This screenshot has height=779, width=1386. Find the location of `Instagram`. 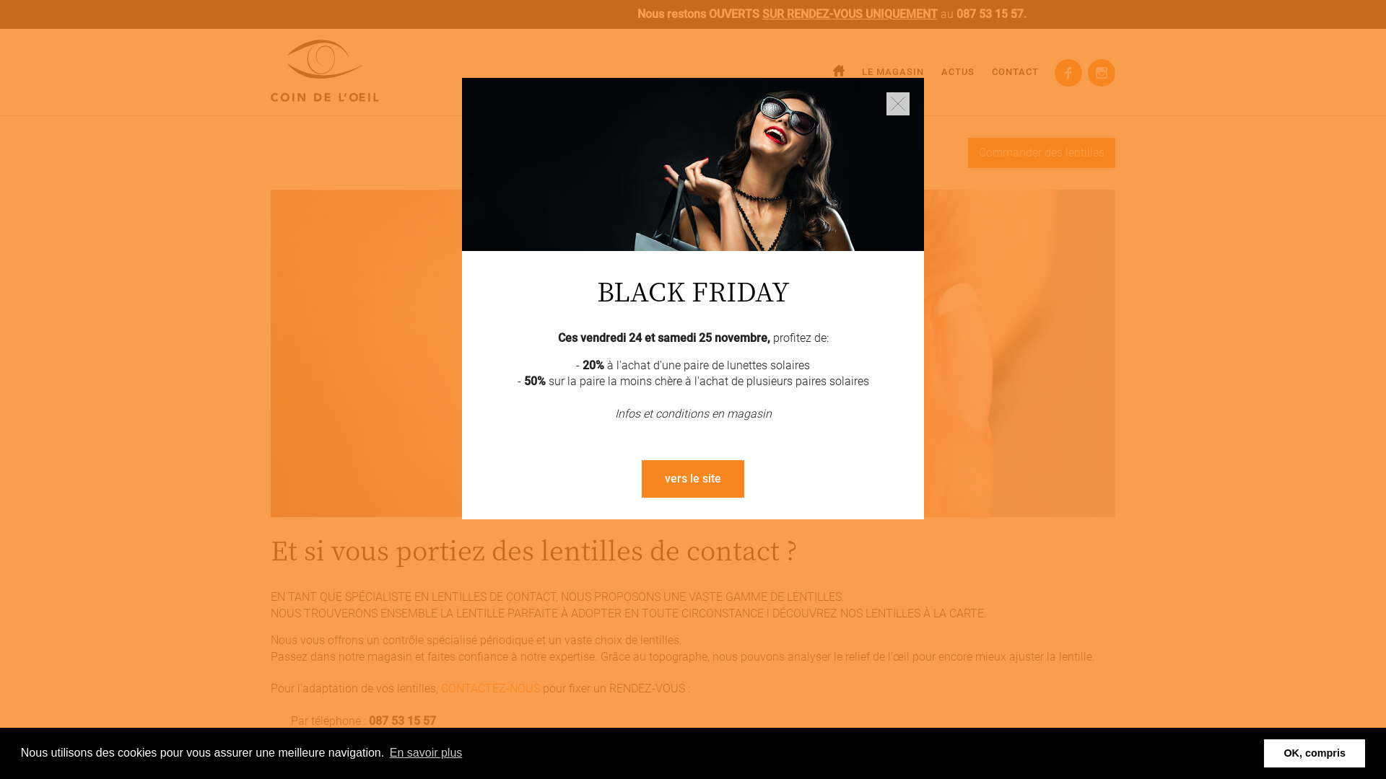

Instagram is located at coordinates (1102, 73).